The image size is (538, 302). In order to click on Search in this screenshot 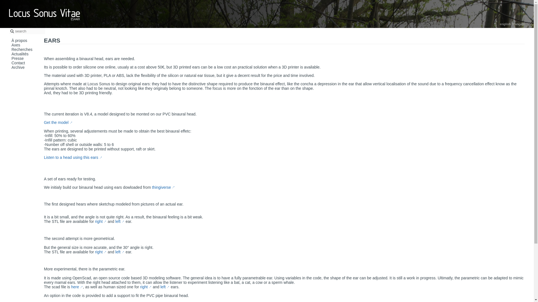, I will do `click(8, 3)`.